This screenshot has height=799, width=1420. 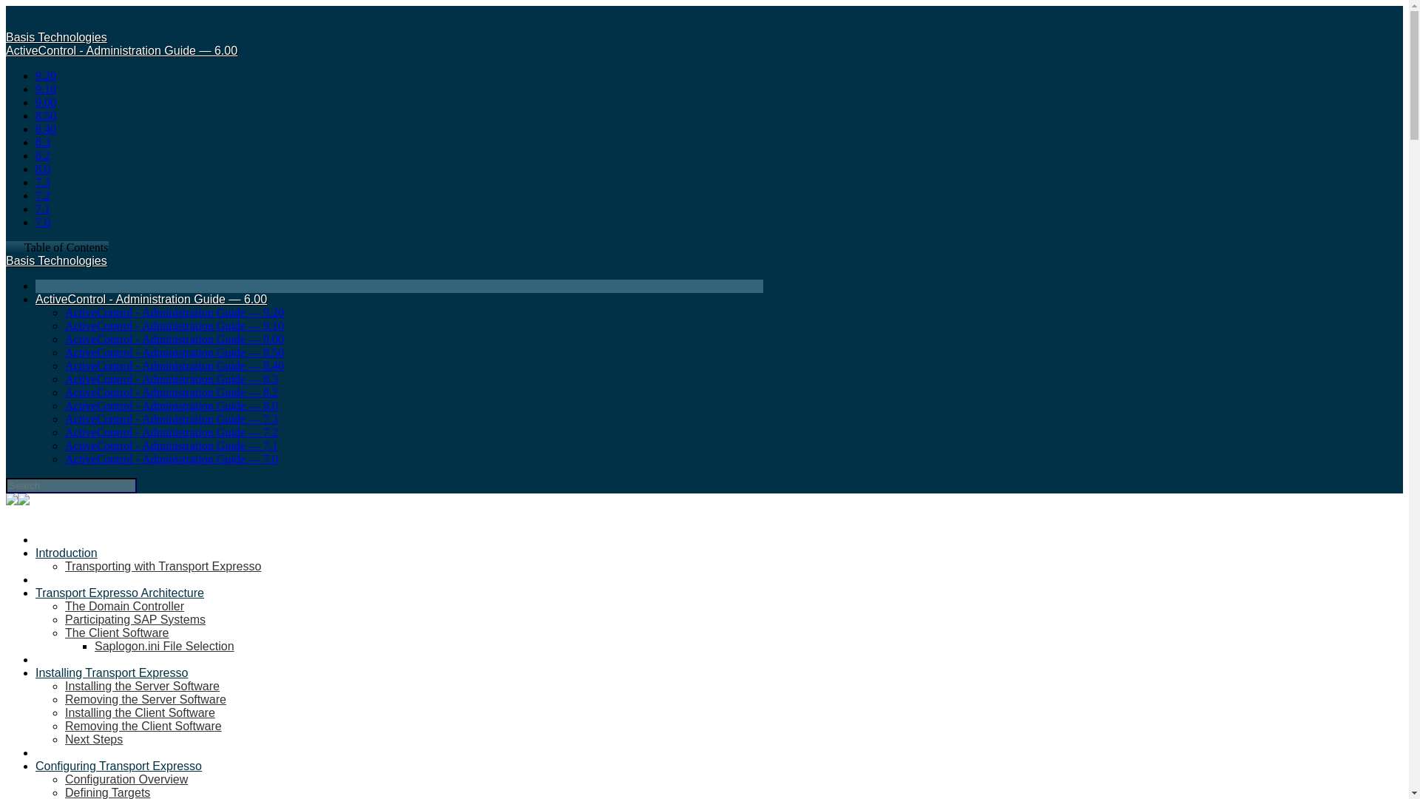 What do you see at coordinates (43, 155) in the screenshot?
I see `8.2` at bounding box center [43, 155].